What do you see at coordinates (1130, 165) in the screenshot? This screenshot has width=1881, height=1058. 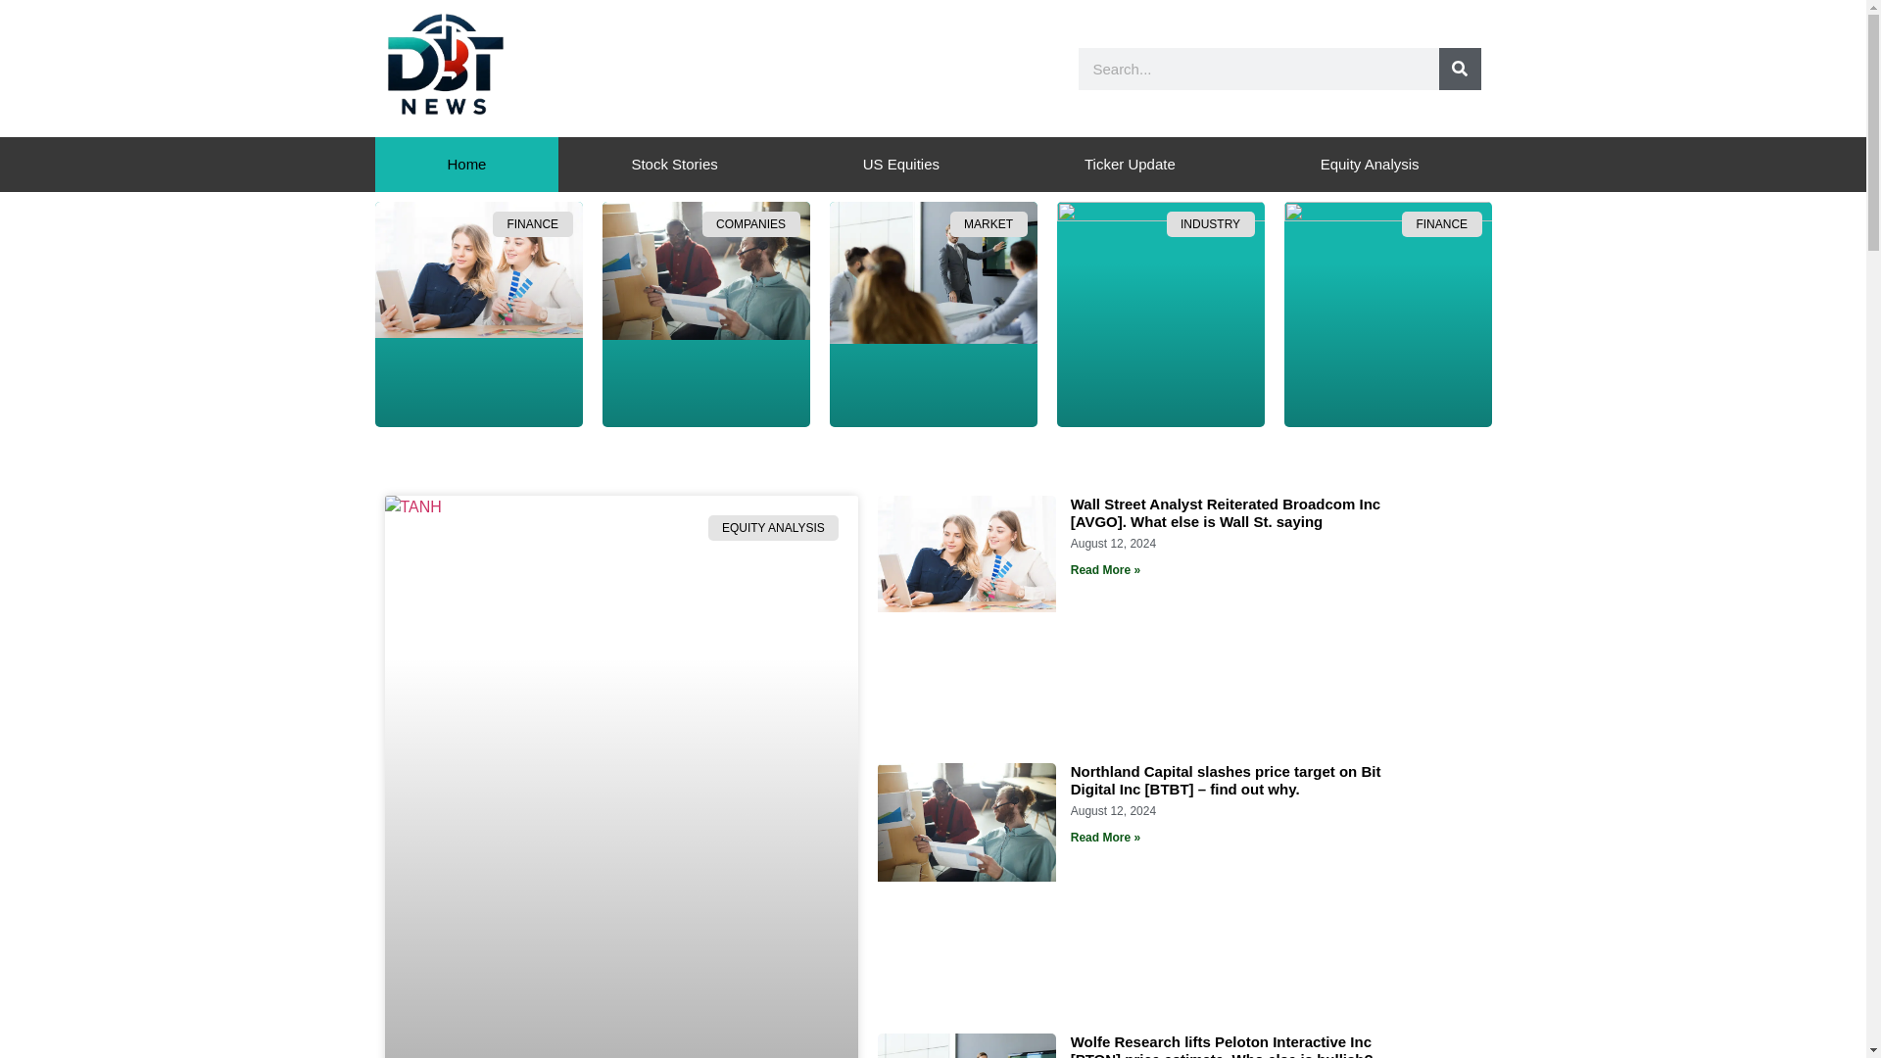 I see `Ticker Update` at bounding box center [1130, 165].